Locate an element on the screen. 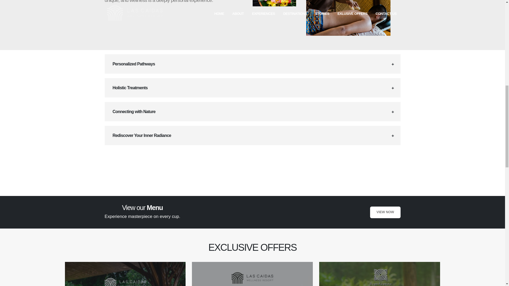 The width and height of the screenshot is (509, 286). Wellness Weekend: Ashtanga and Yin Yang is located at coordinates (125, 274).